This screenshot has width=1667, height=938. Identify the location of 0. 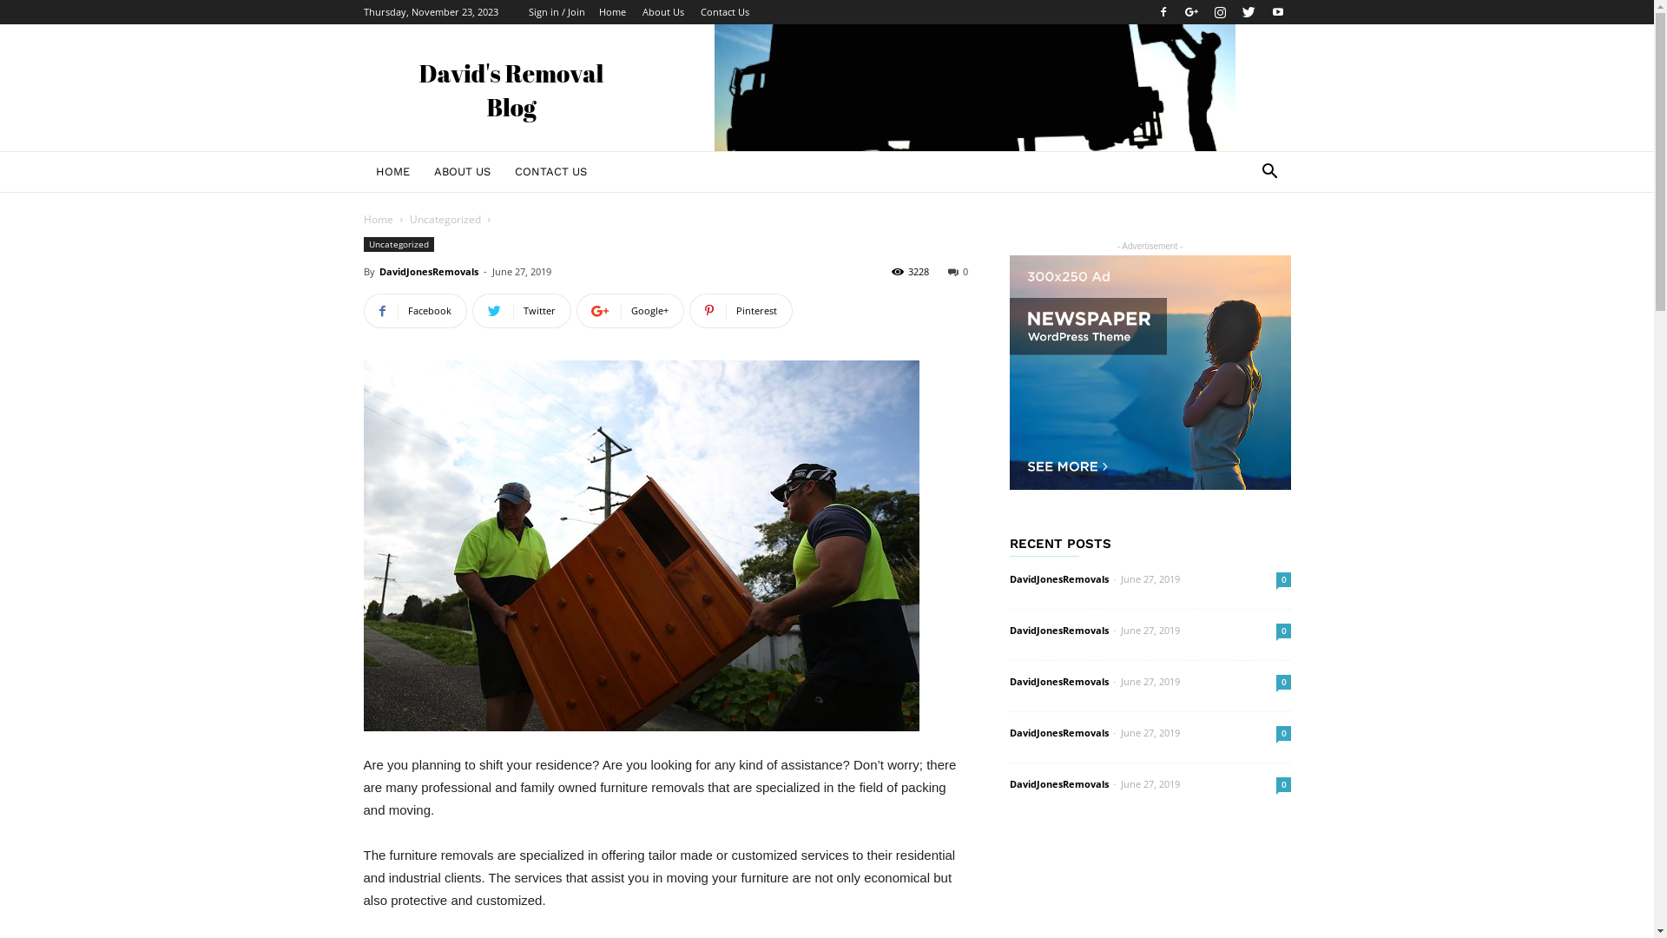
(1283, 580).